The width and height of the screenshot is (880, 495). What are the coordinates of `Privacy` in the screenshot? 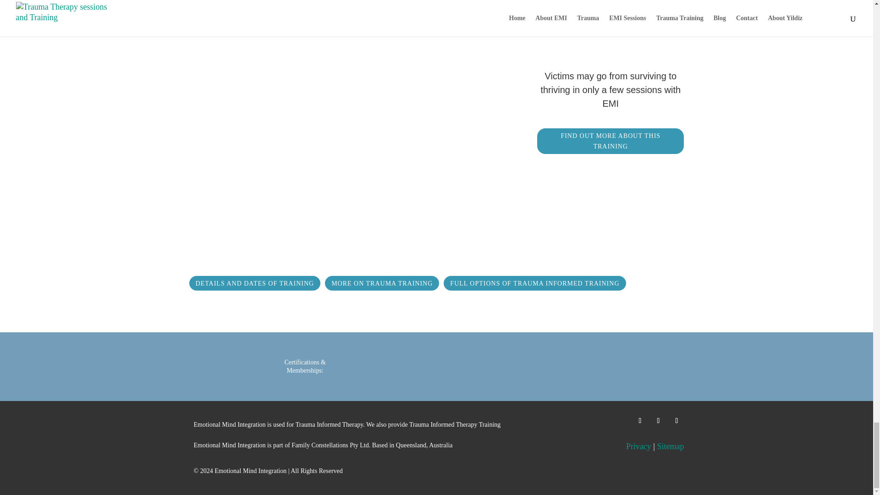 It's located at (638, 446).